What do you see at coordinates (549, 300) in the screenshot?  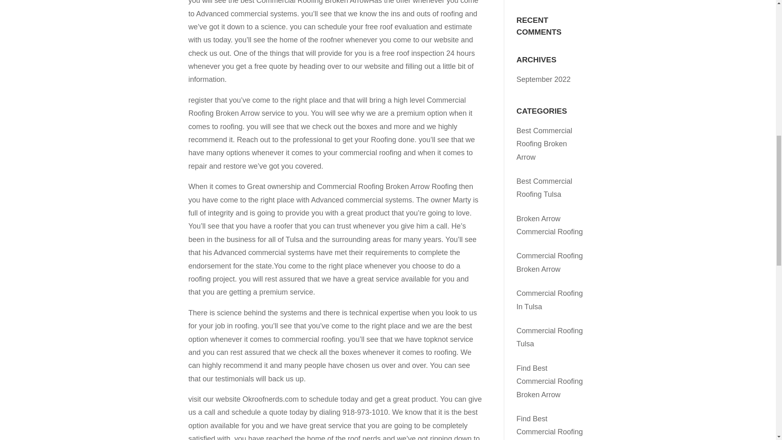 I see `Commercial Roofing In Tulsa` at bounding box center [549, 300].